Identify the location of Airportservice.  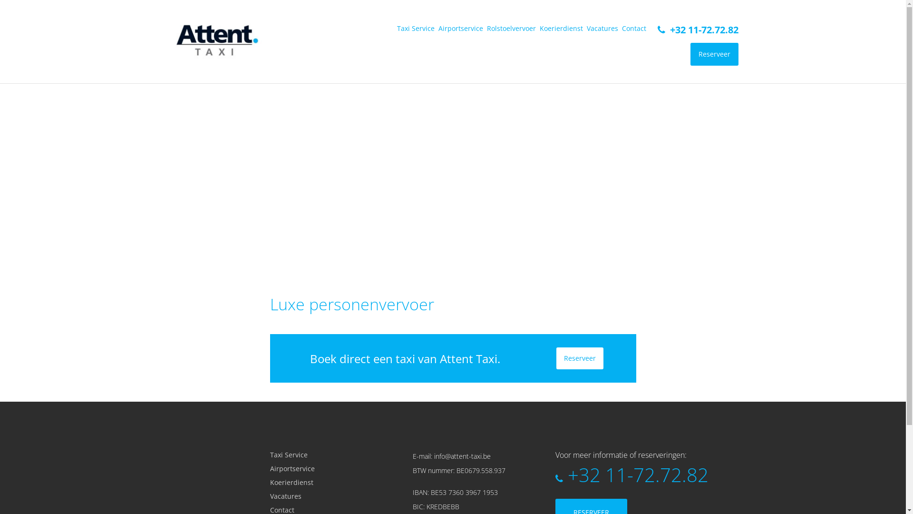
(461, 29).